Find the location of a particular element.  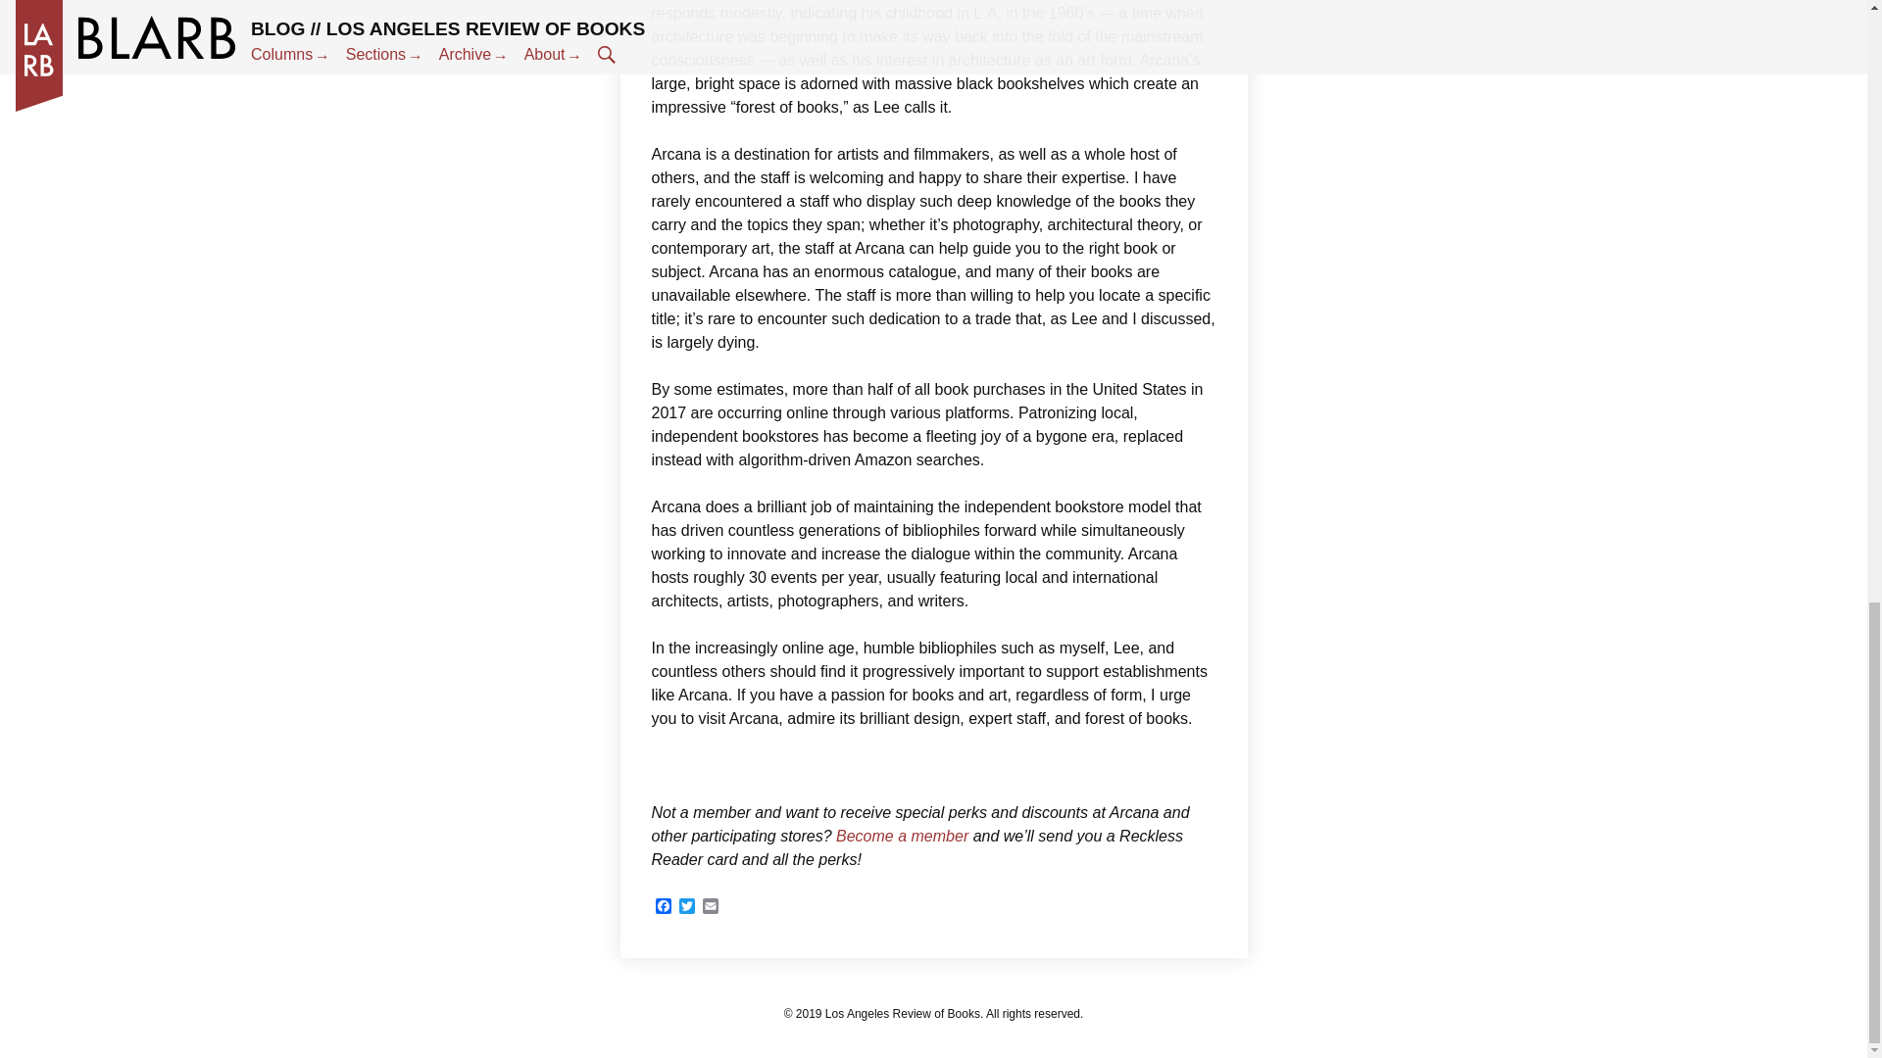

Facebook is located at coordinates (663, 907).